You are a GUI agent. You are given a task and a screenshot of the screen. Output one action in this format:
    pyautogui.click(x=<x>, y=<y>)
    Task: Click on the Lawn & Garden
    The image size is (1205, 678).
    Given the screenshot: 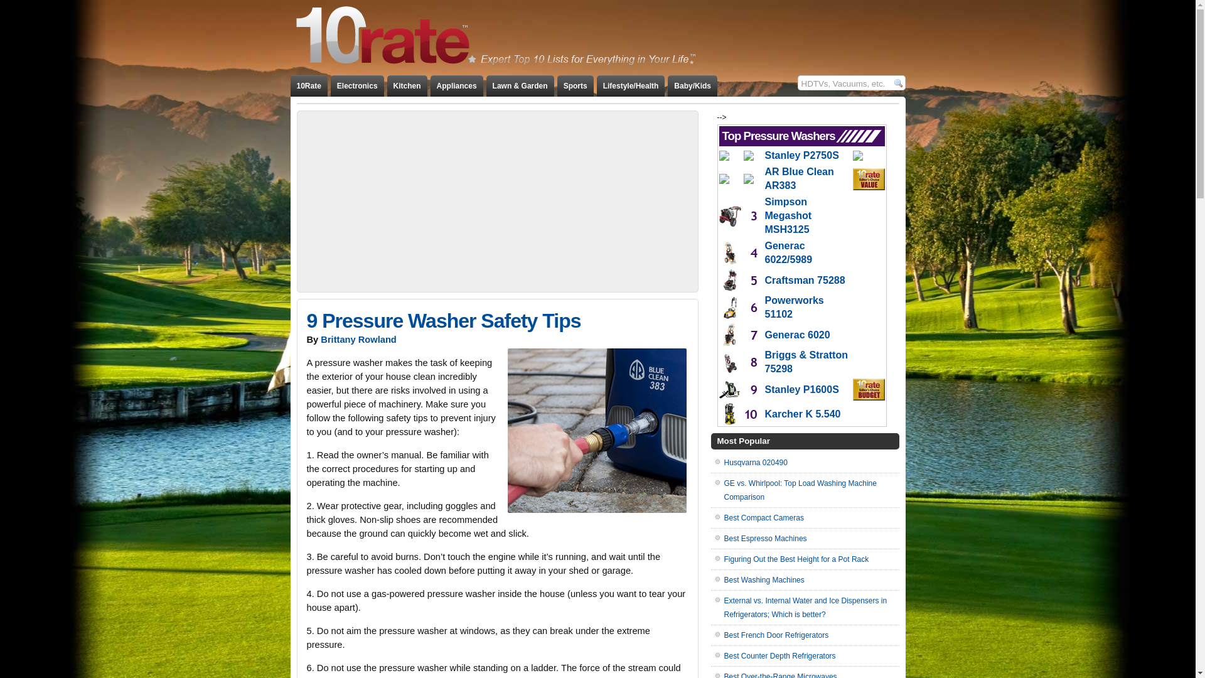 What is the action you would take?
    pyautogui.click(x=520, y=86)
    